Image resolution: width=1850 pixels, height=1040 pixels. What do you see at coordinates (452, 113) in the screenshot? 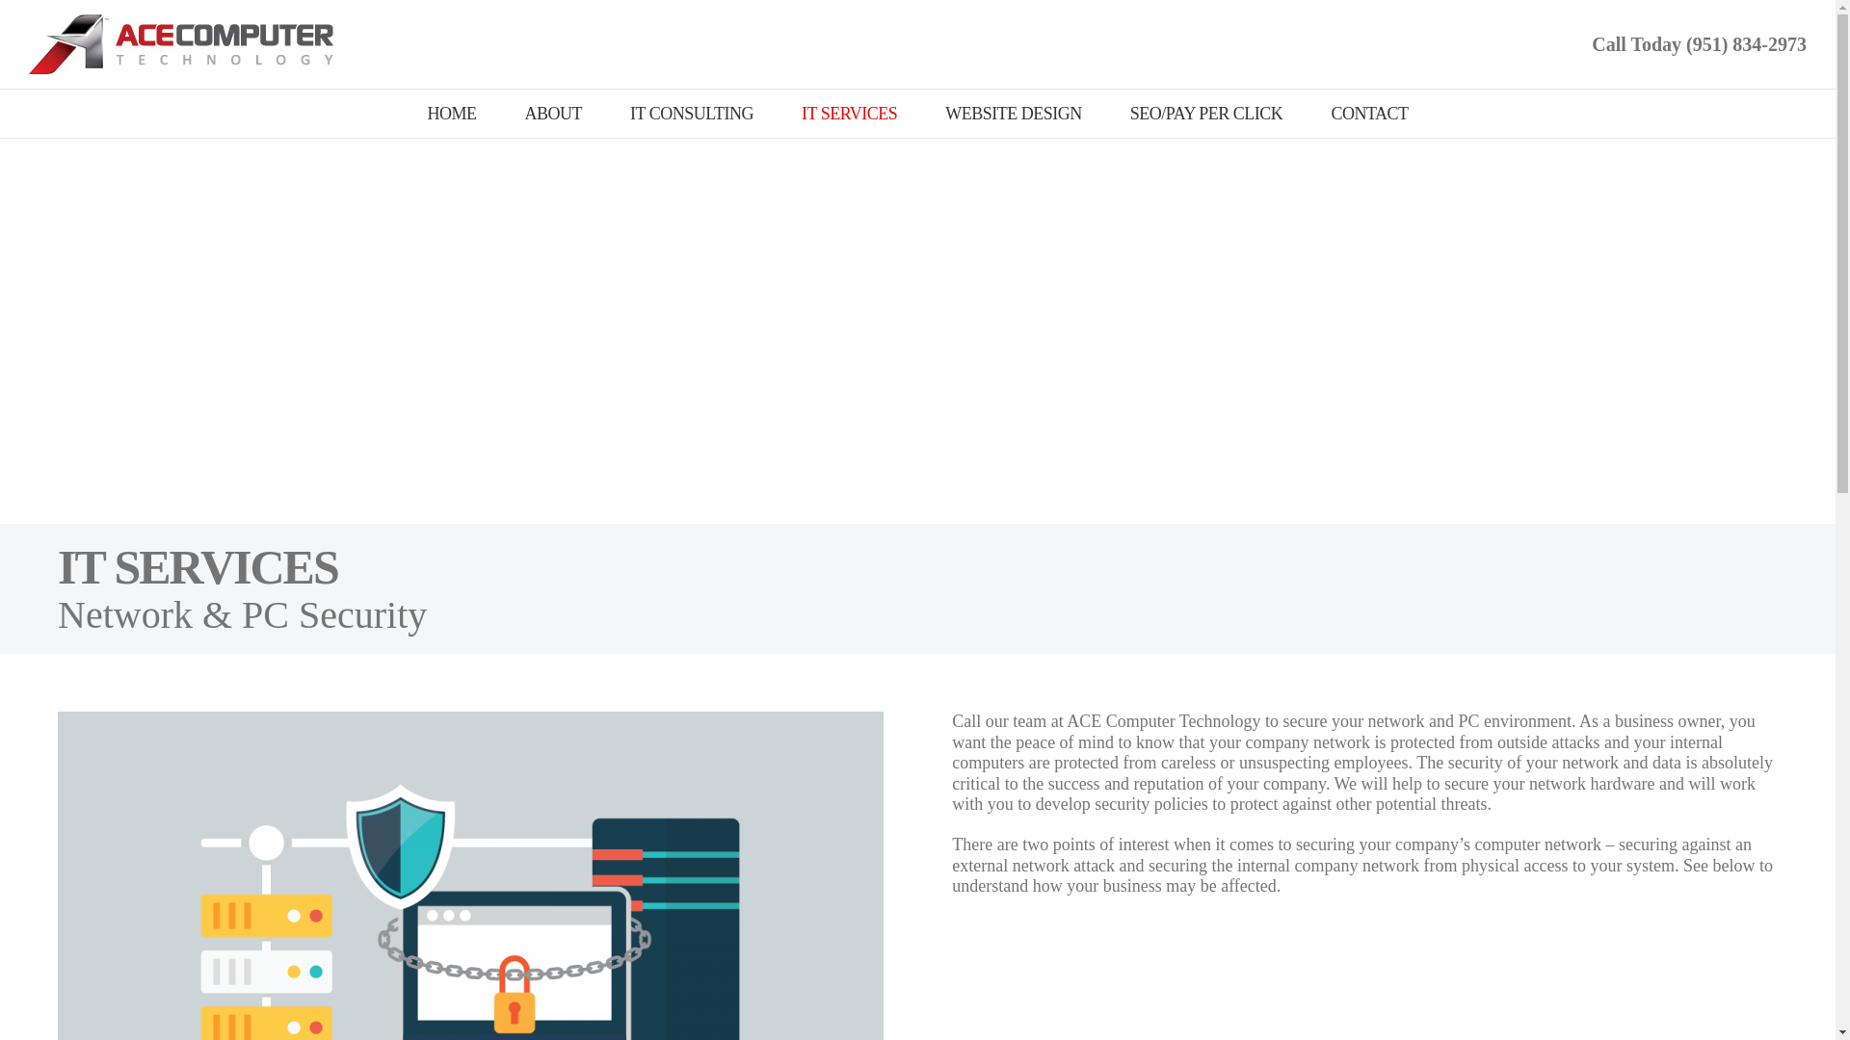
I see `HOME` at bounding box center [452, 113].